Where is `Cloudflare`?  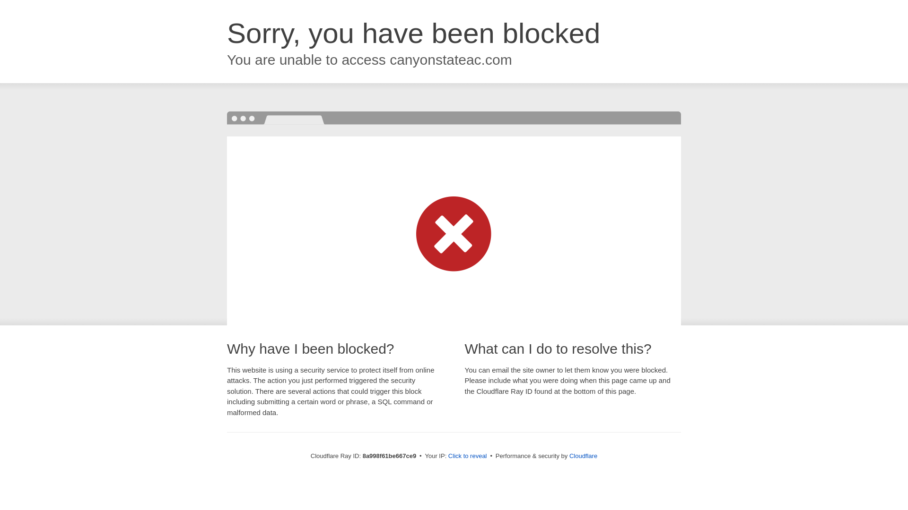
Cloudflare is located at coordinates (583, 456).